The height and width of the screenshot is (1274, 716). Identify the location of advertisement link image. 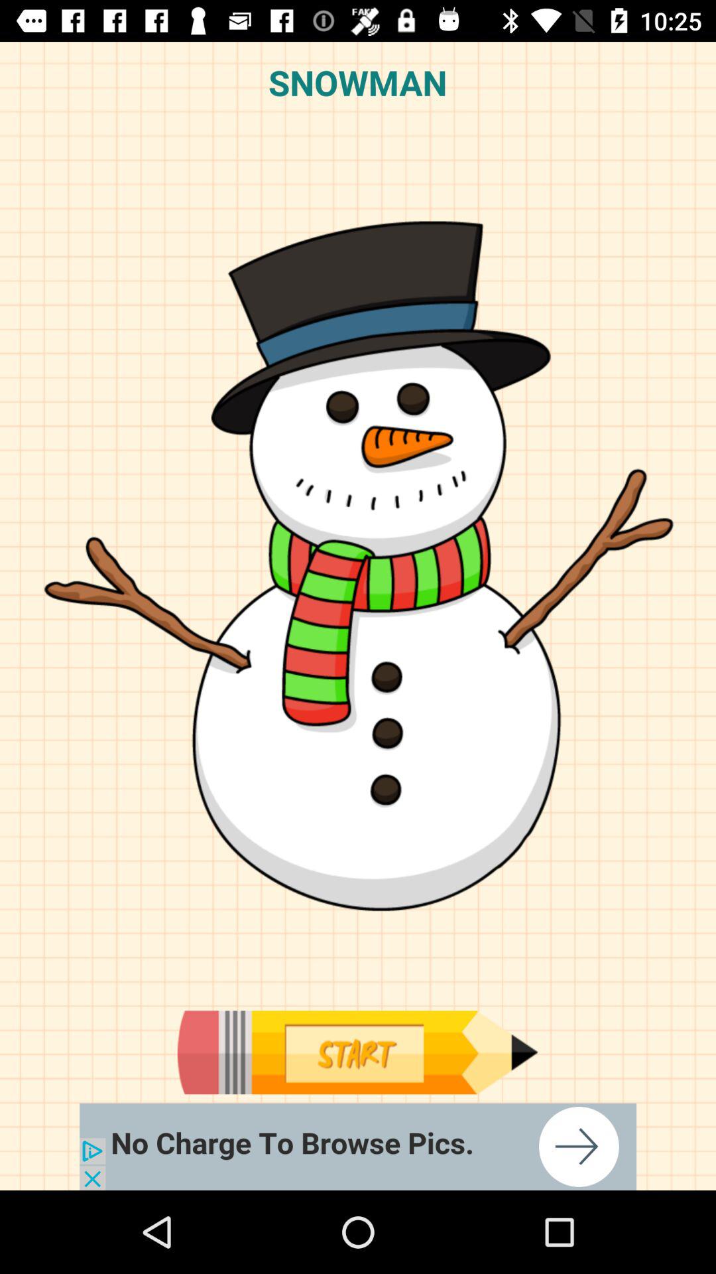
(358, 1147).